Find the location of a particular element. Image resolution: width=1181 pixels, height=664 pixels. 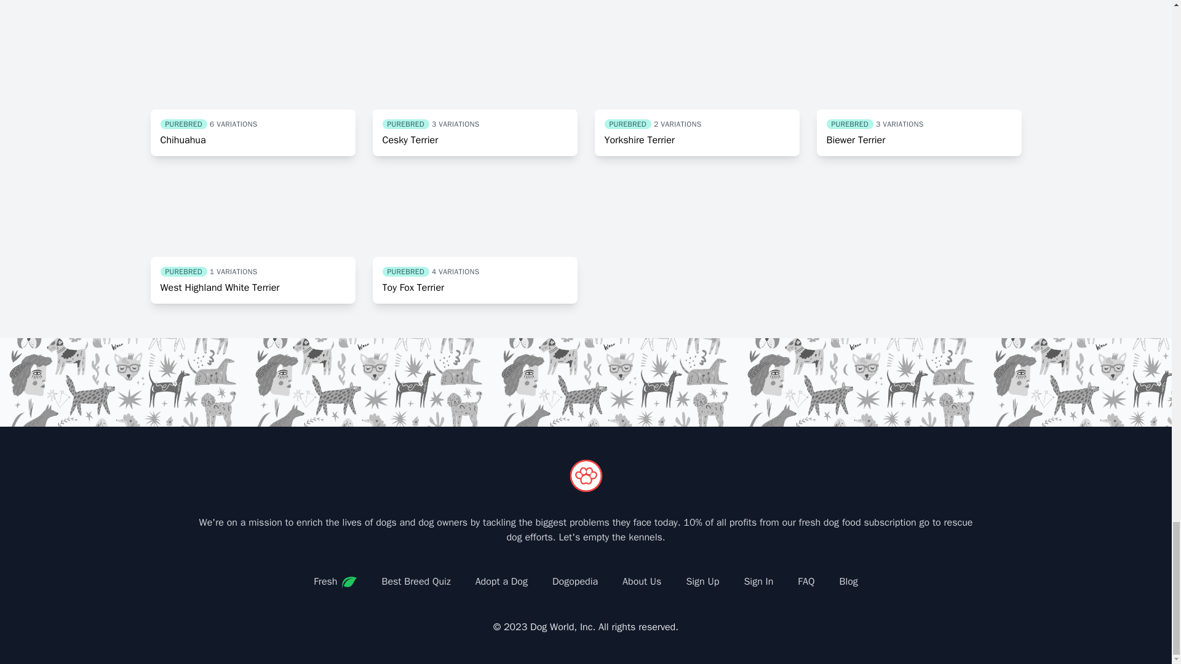

FAQ is located at coordinates (501, 581).